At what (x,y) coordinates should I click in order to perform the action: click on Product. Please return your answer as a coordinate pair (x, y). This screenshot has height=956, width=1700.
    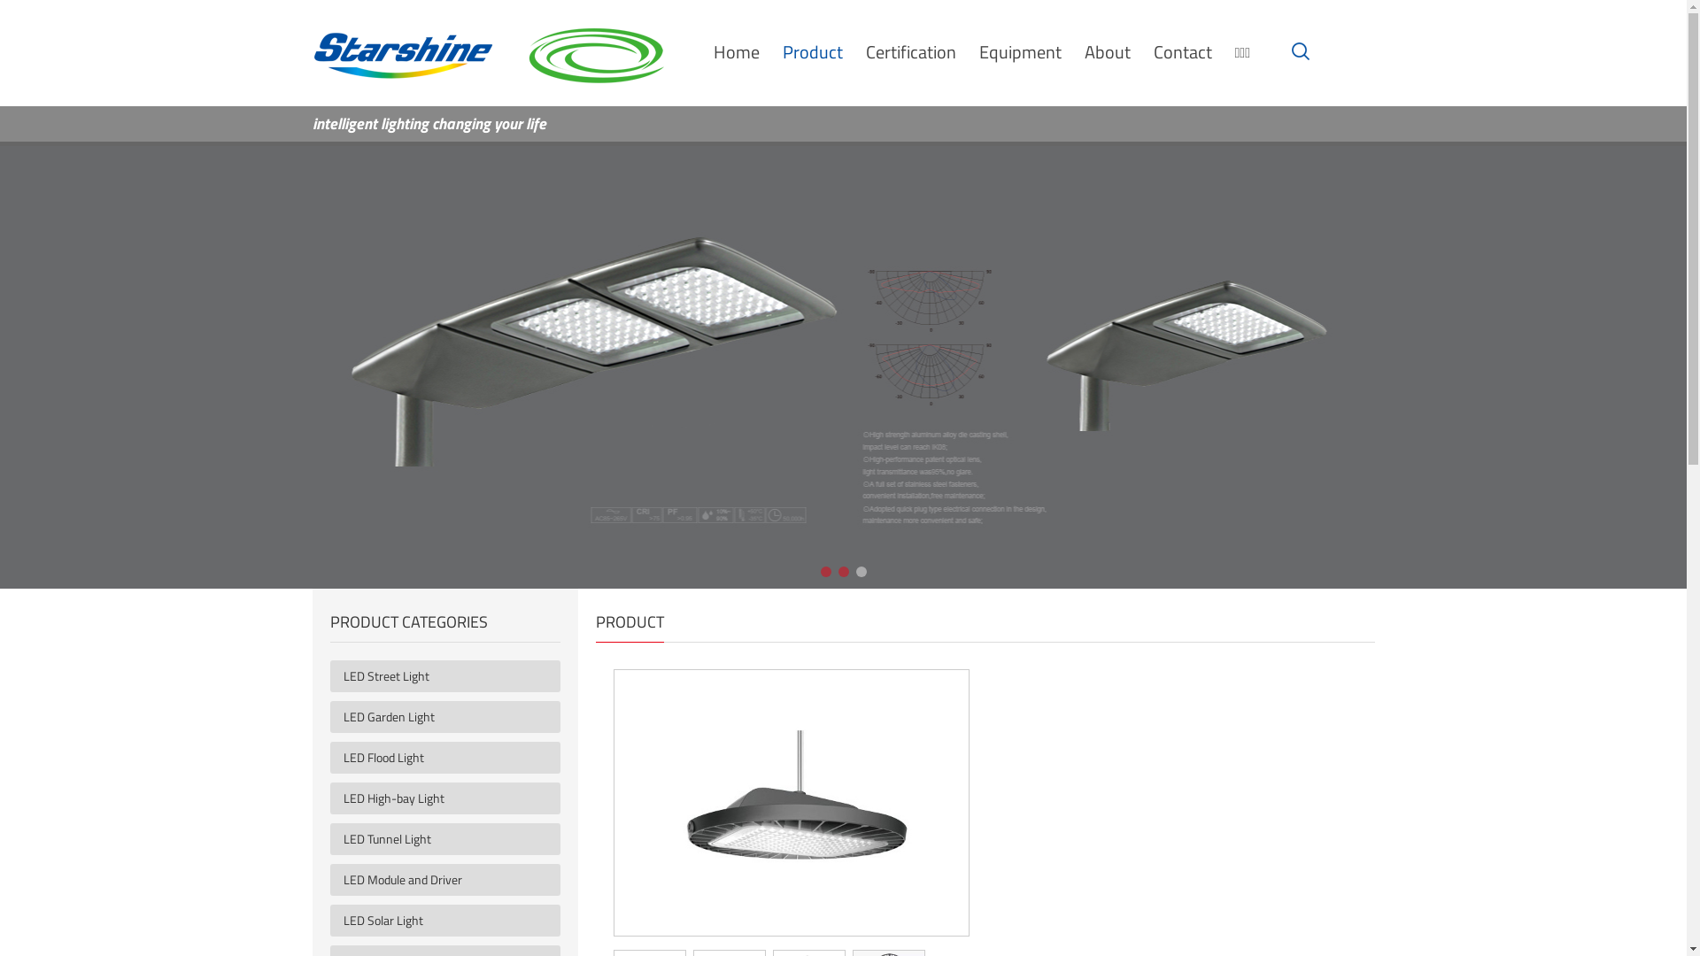
    Looking at the image, I should click on (813, 51).